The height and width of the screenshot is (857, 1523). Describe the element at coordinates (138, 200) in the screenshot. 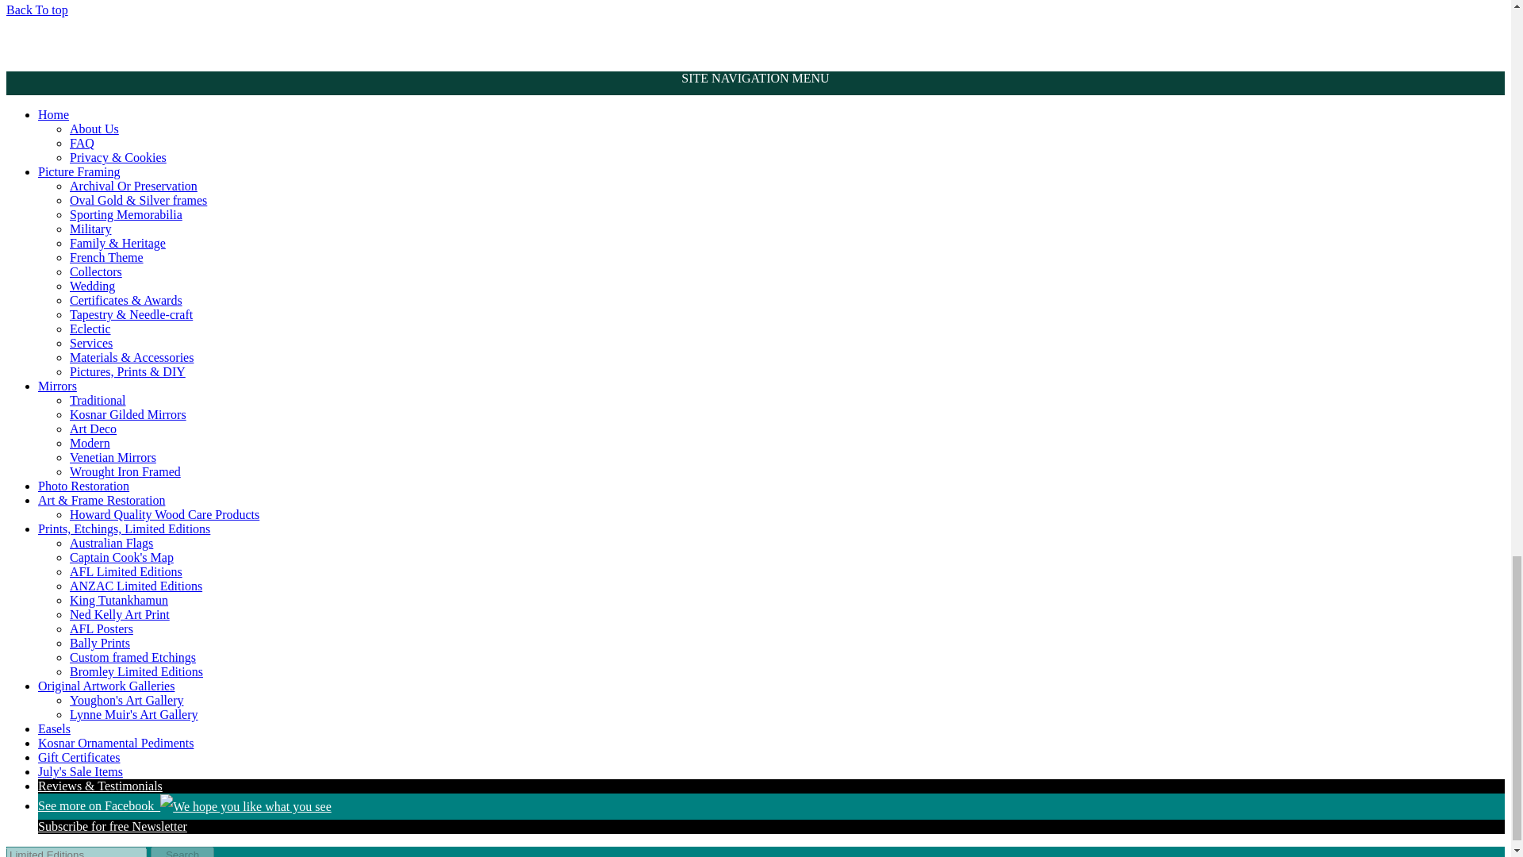

I see `perfect for photos` at that location.